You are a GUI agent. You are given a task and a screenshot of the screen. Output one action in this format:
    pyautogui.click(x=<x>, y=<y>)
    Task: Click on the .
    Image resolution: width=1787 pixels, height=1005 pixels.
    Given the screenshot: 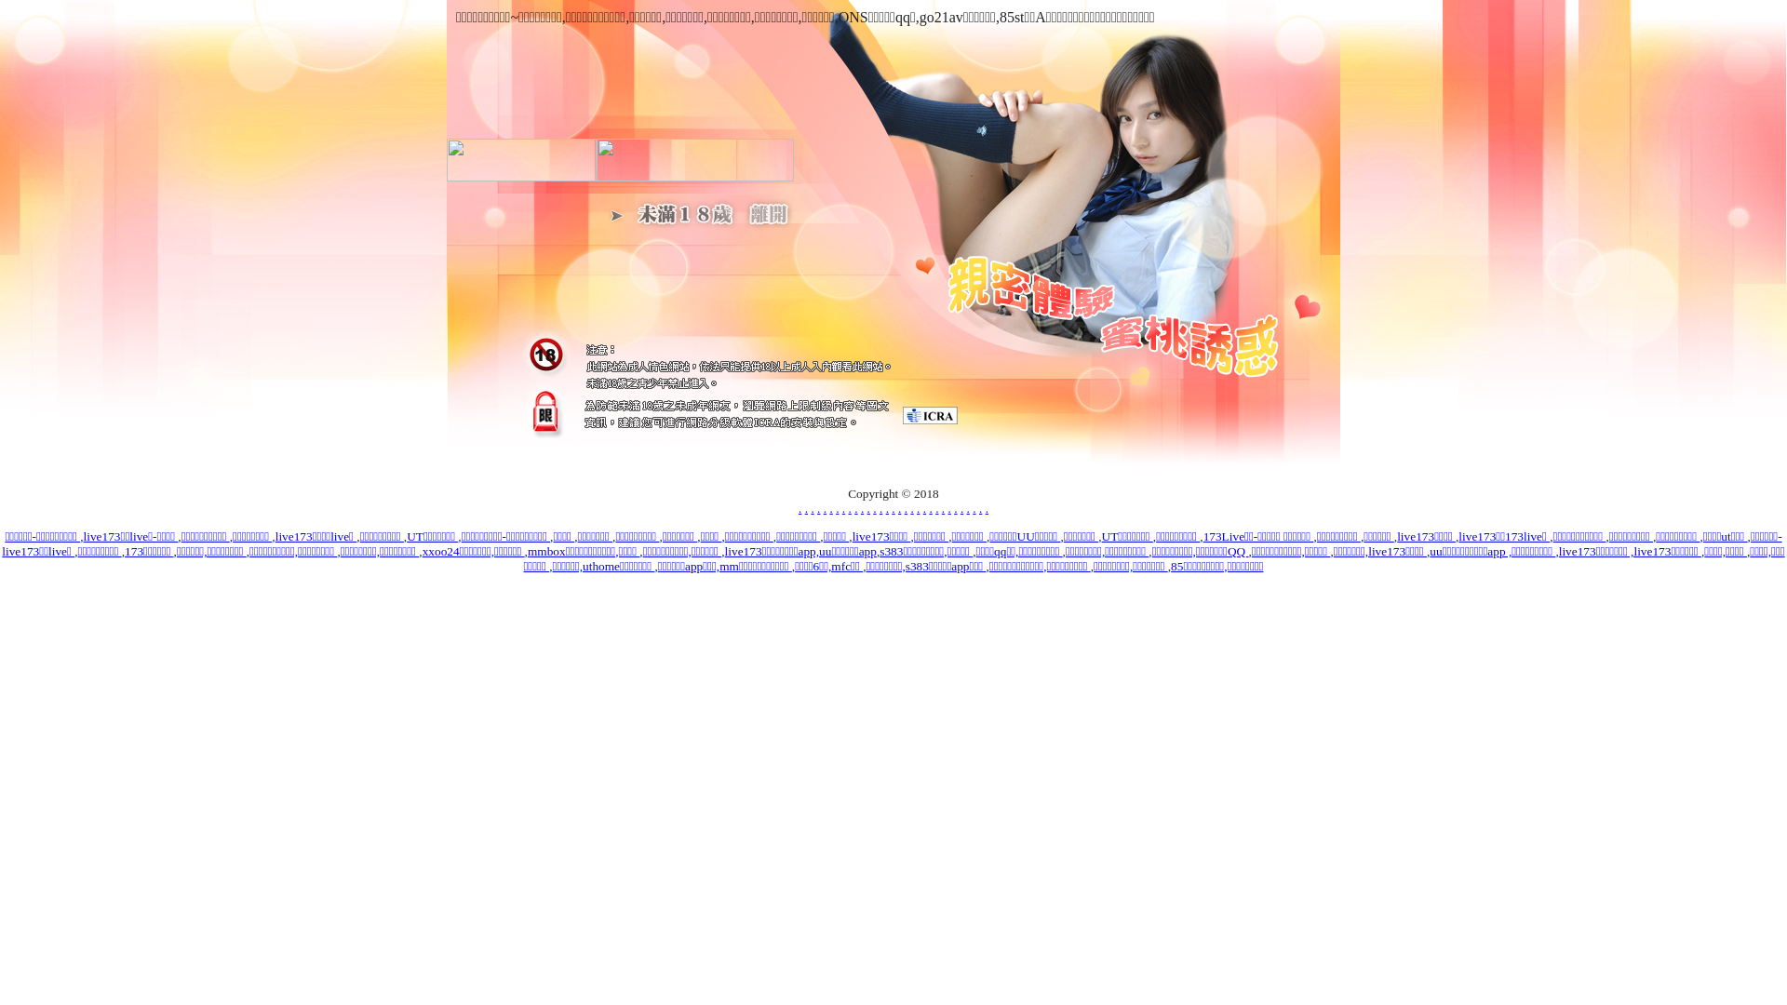 What is the action you would take?
    pyautogui.click(x=875, y=508)
    